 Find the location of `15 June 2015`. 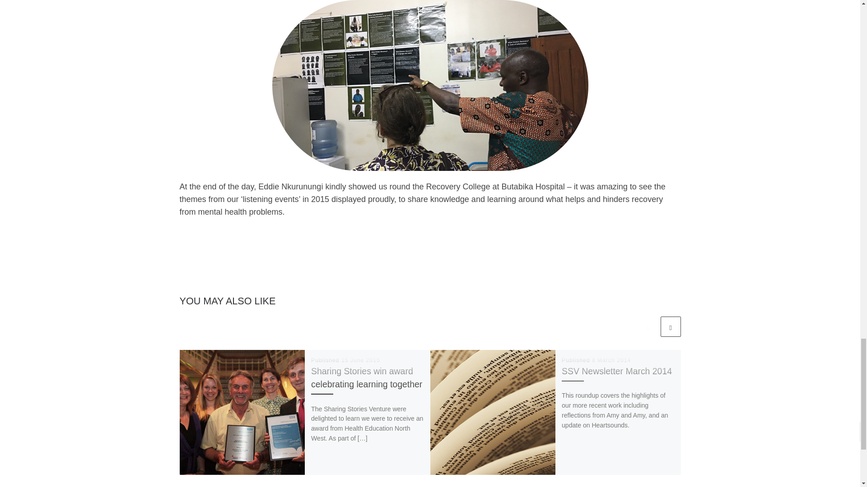

15 June 2015 is located at coordinates (361, 360).